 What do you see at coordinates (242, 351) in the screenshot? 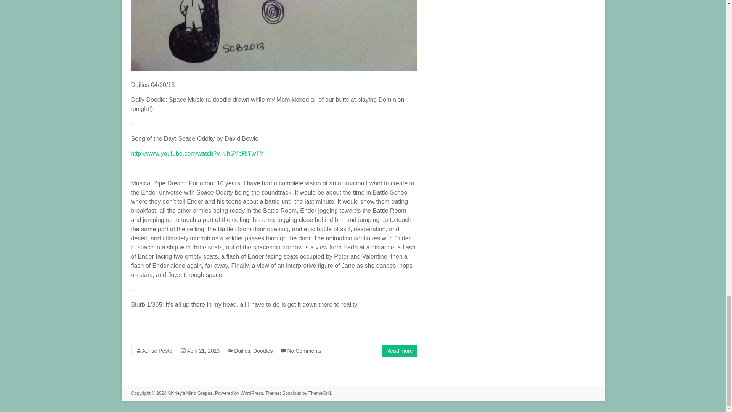
I see `Dailies` at bounding box center [242, 351].